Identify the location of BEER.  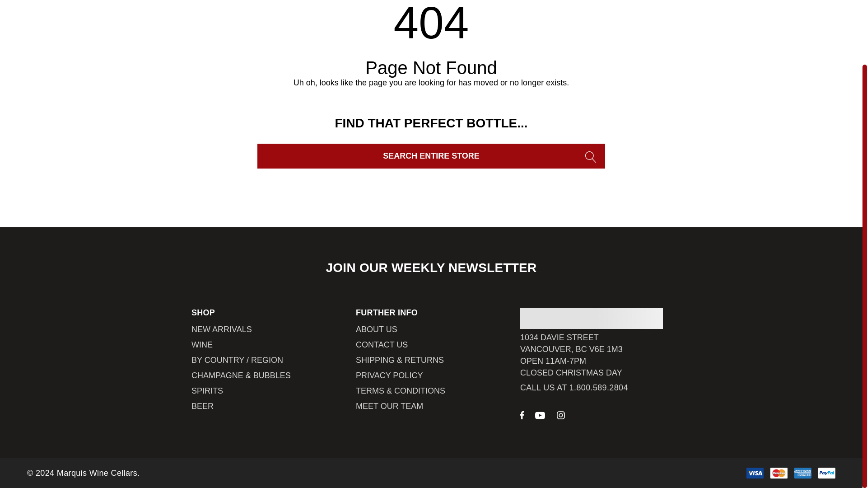
(202, 406).